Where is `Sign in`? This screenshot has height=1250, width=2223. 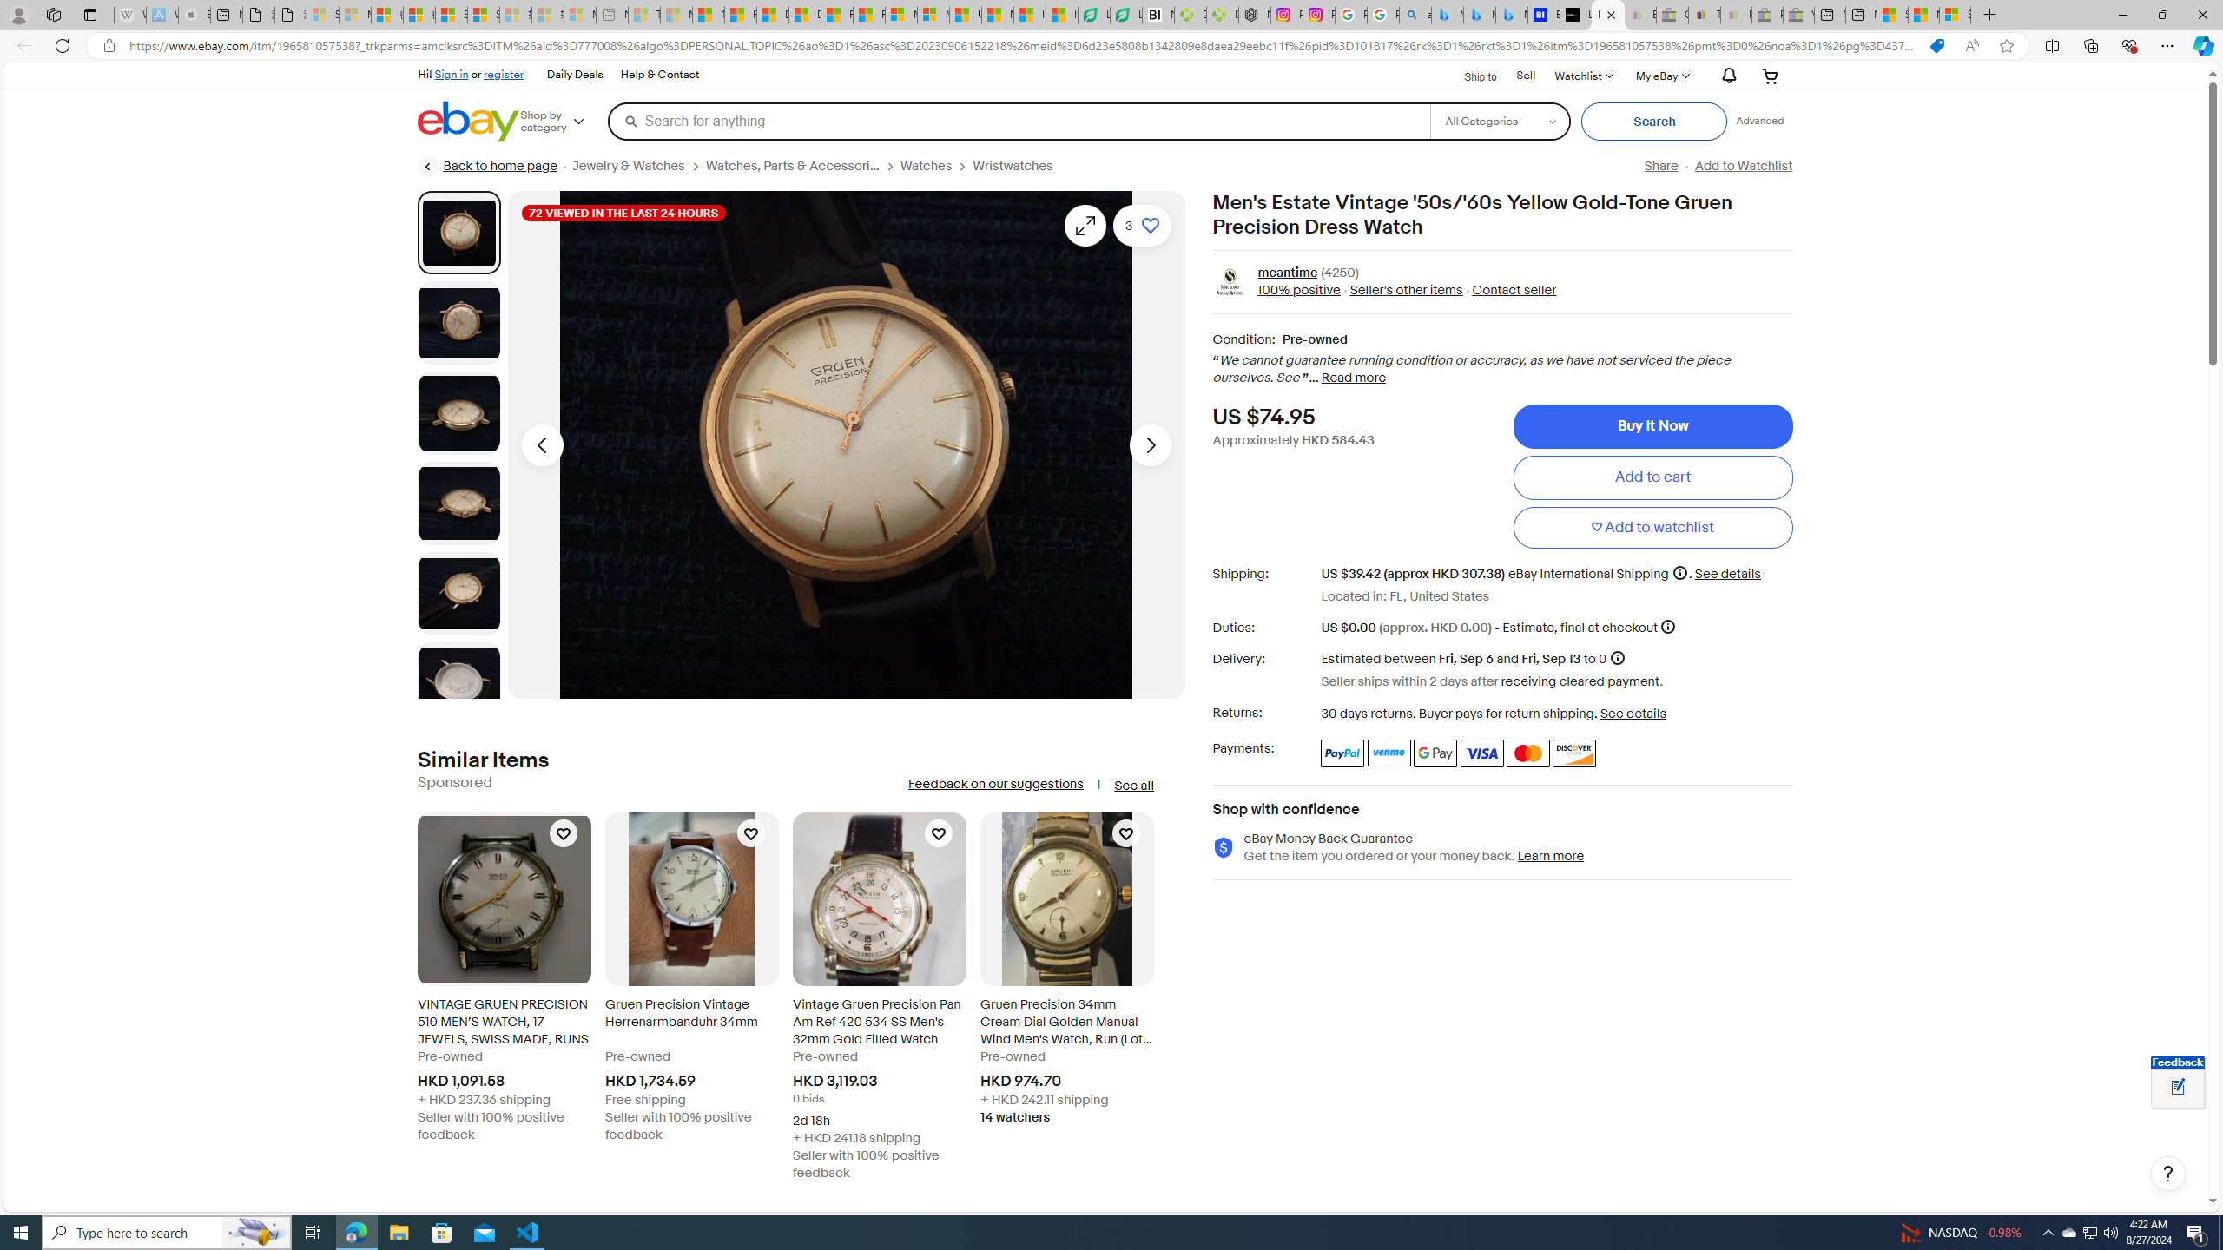 Sign in is located at coordinates (452, 74).